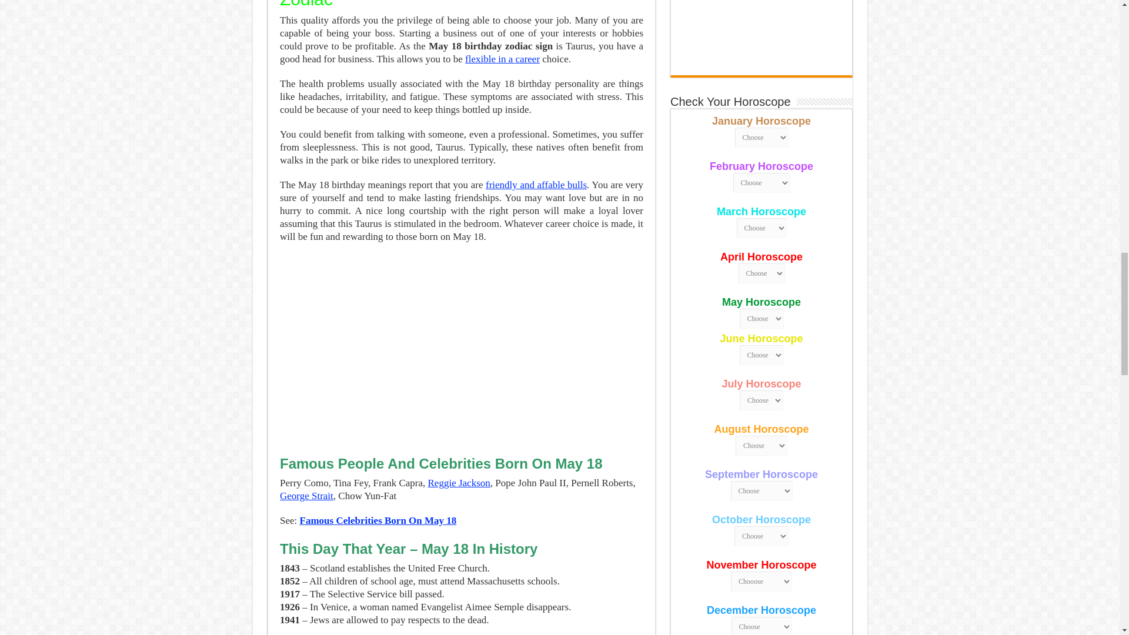 This screenshot has width=1129, height=635. Describe the element at coordinates (379, 520) in the screenshot. I see `Famous Celebrities Born On May 18` at that location.